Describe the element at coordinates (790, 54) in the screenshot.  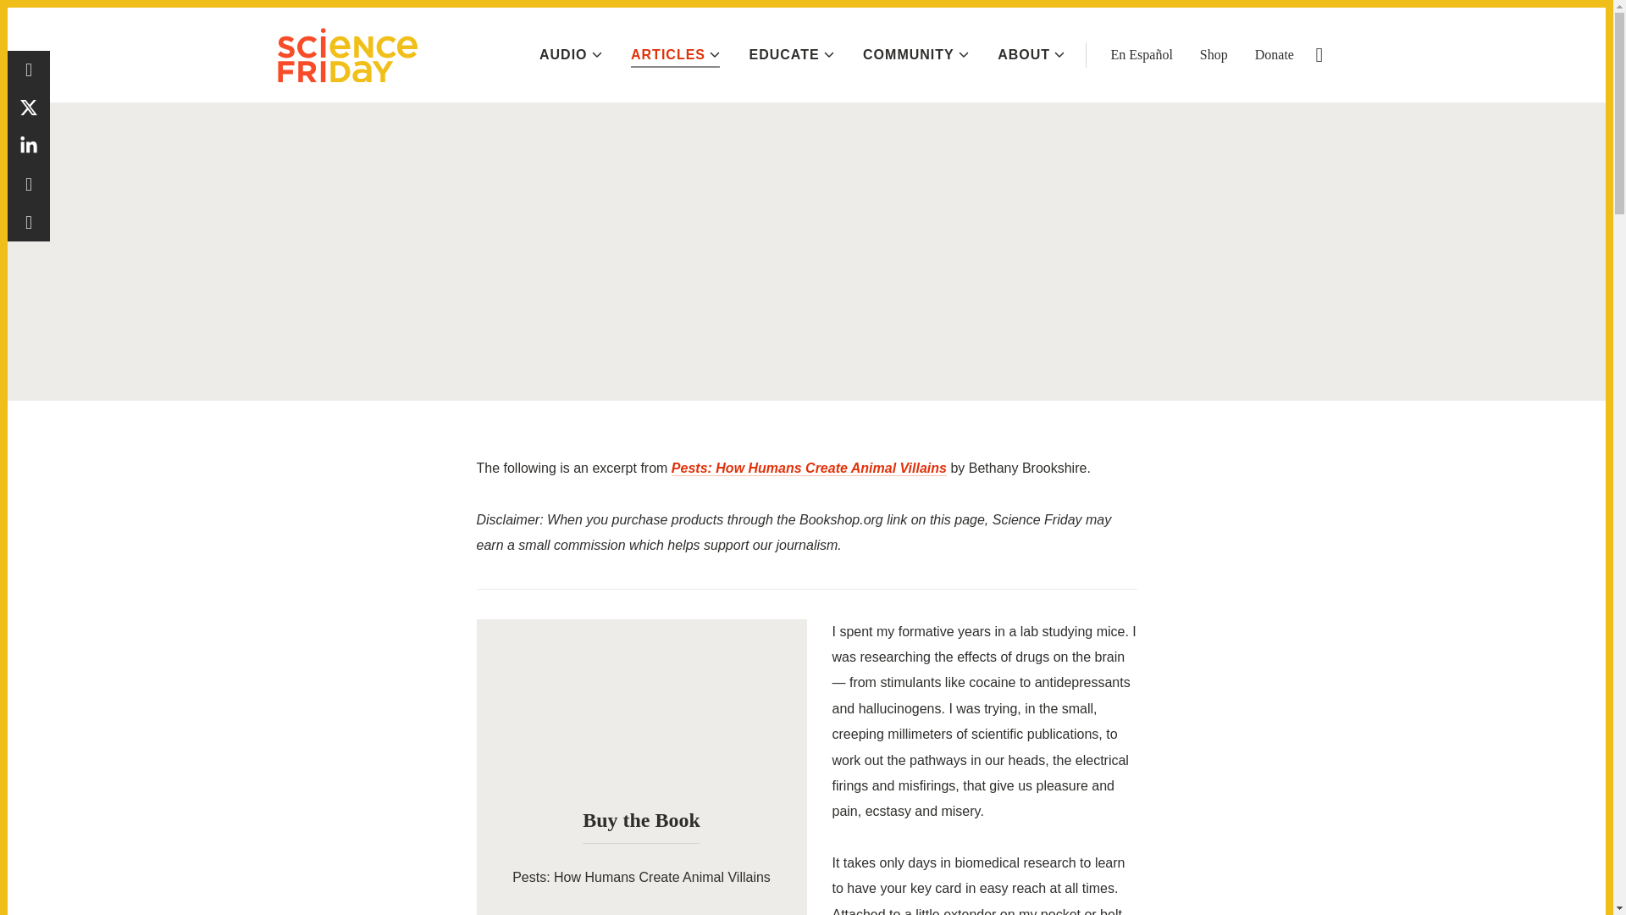
I see `EDUCATE` at that location.